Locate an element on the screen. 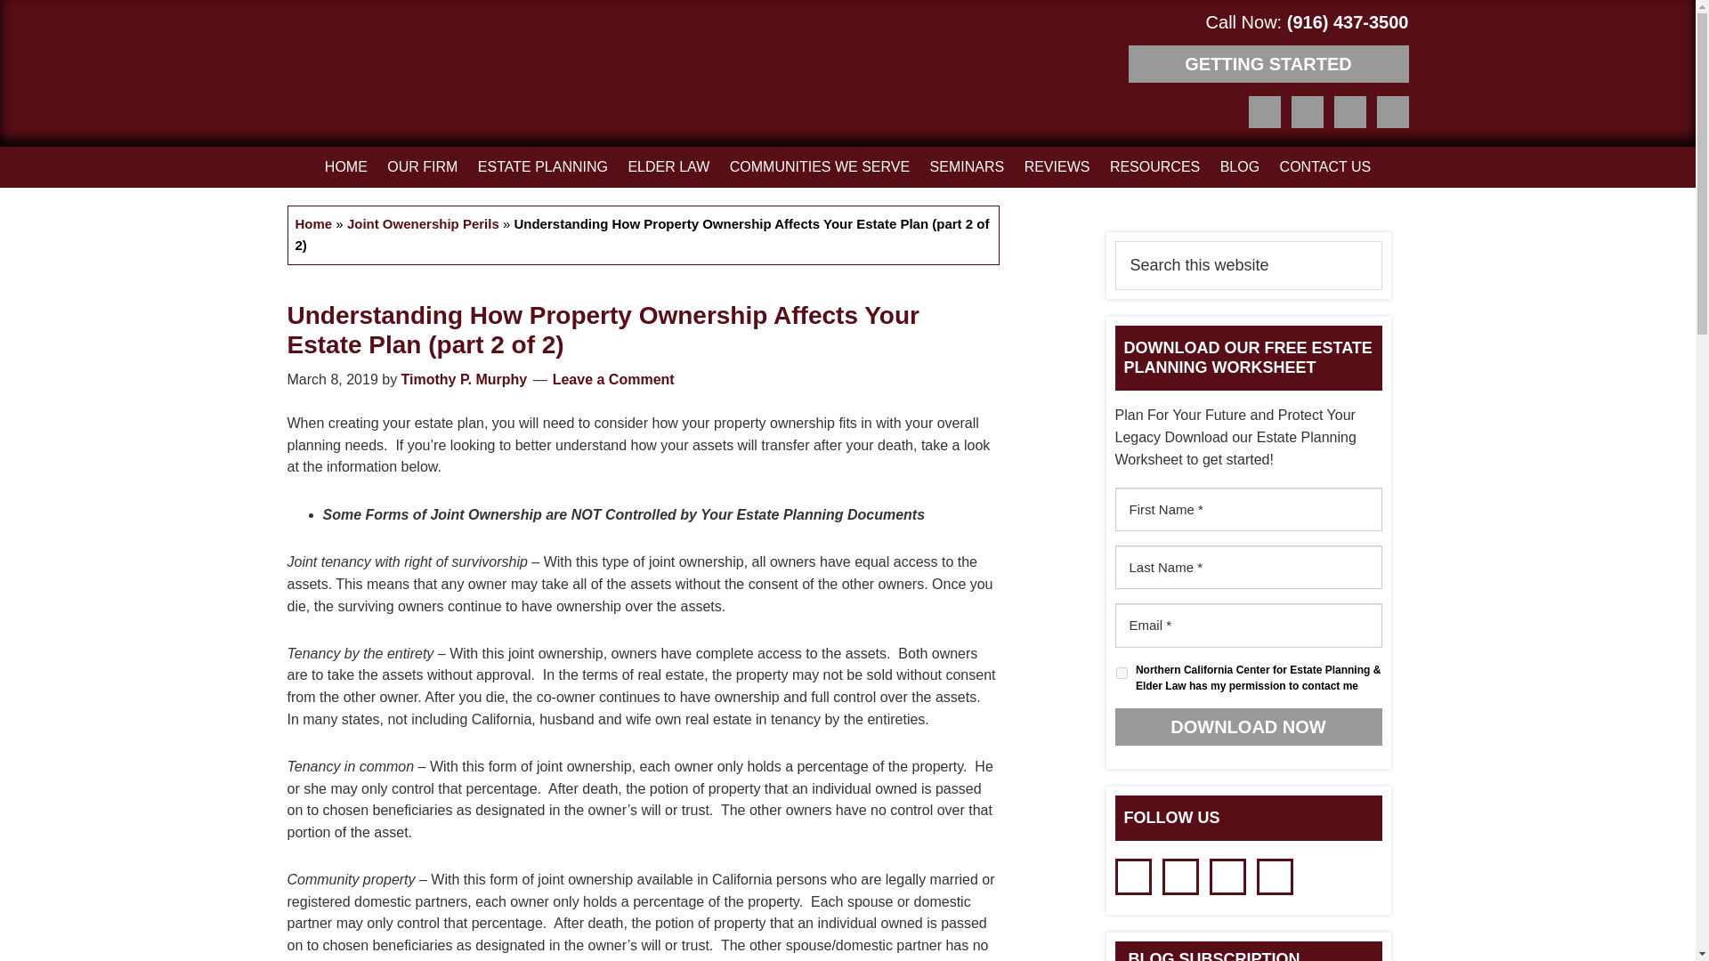  OUR FIRM is located at coordinates (422, 167).